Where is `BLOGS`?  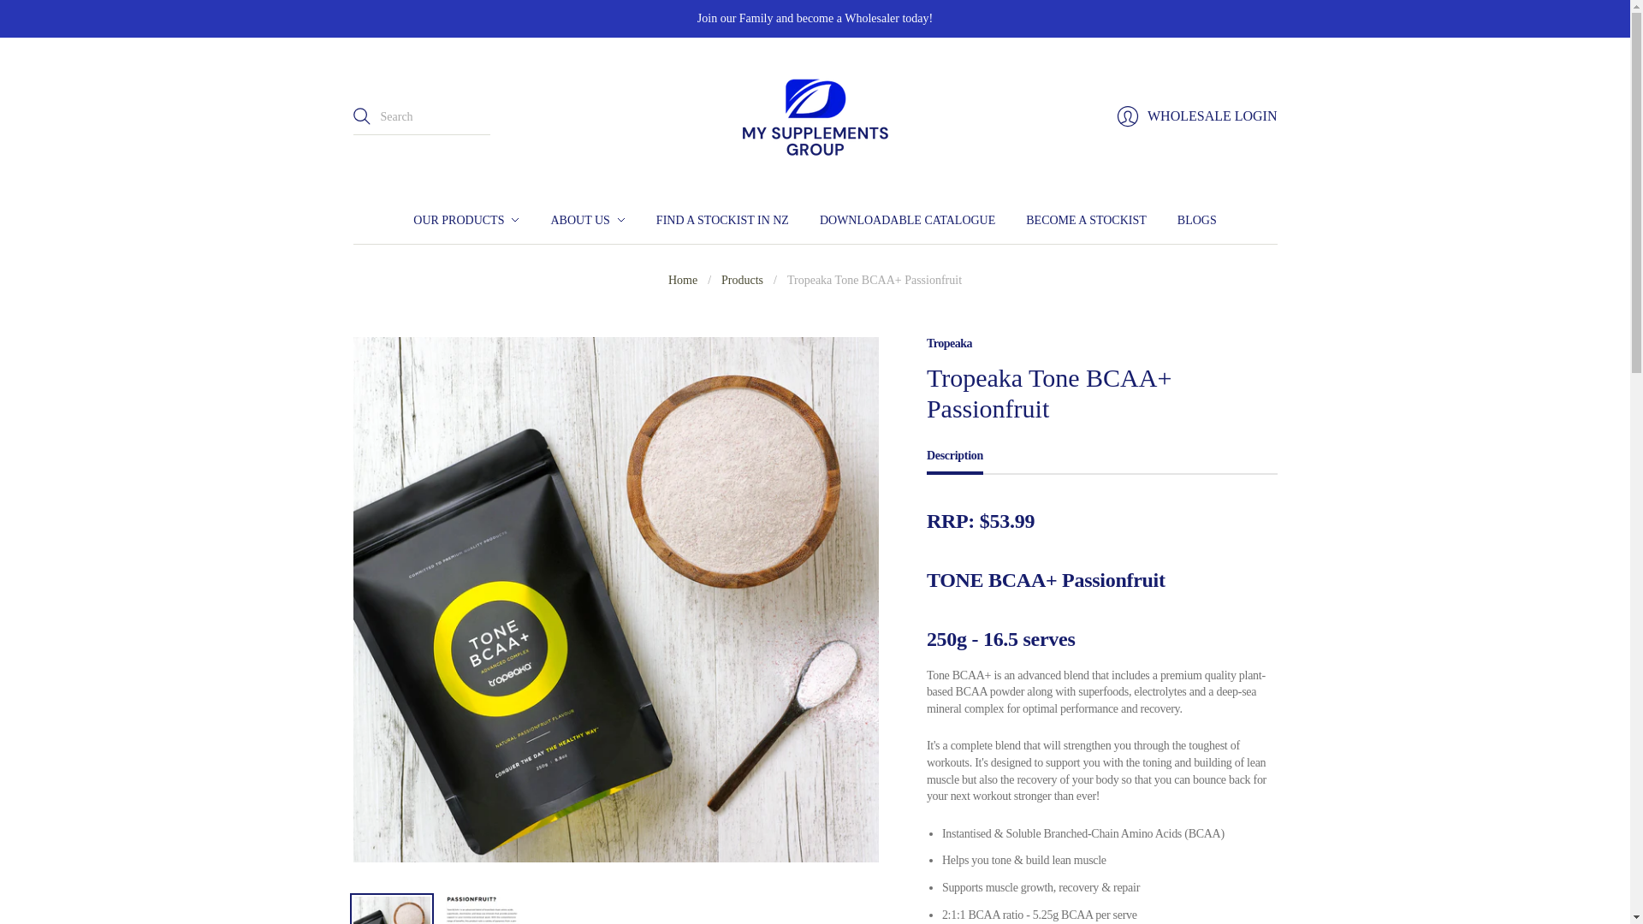
BLOGS is located at coordinates (1197, 220).